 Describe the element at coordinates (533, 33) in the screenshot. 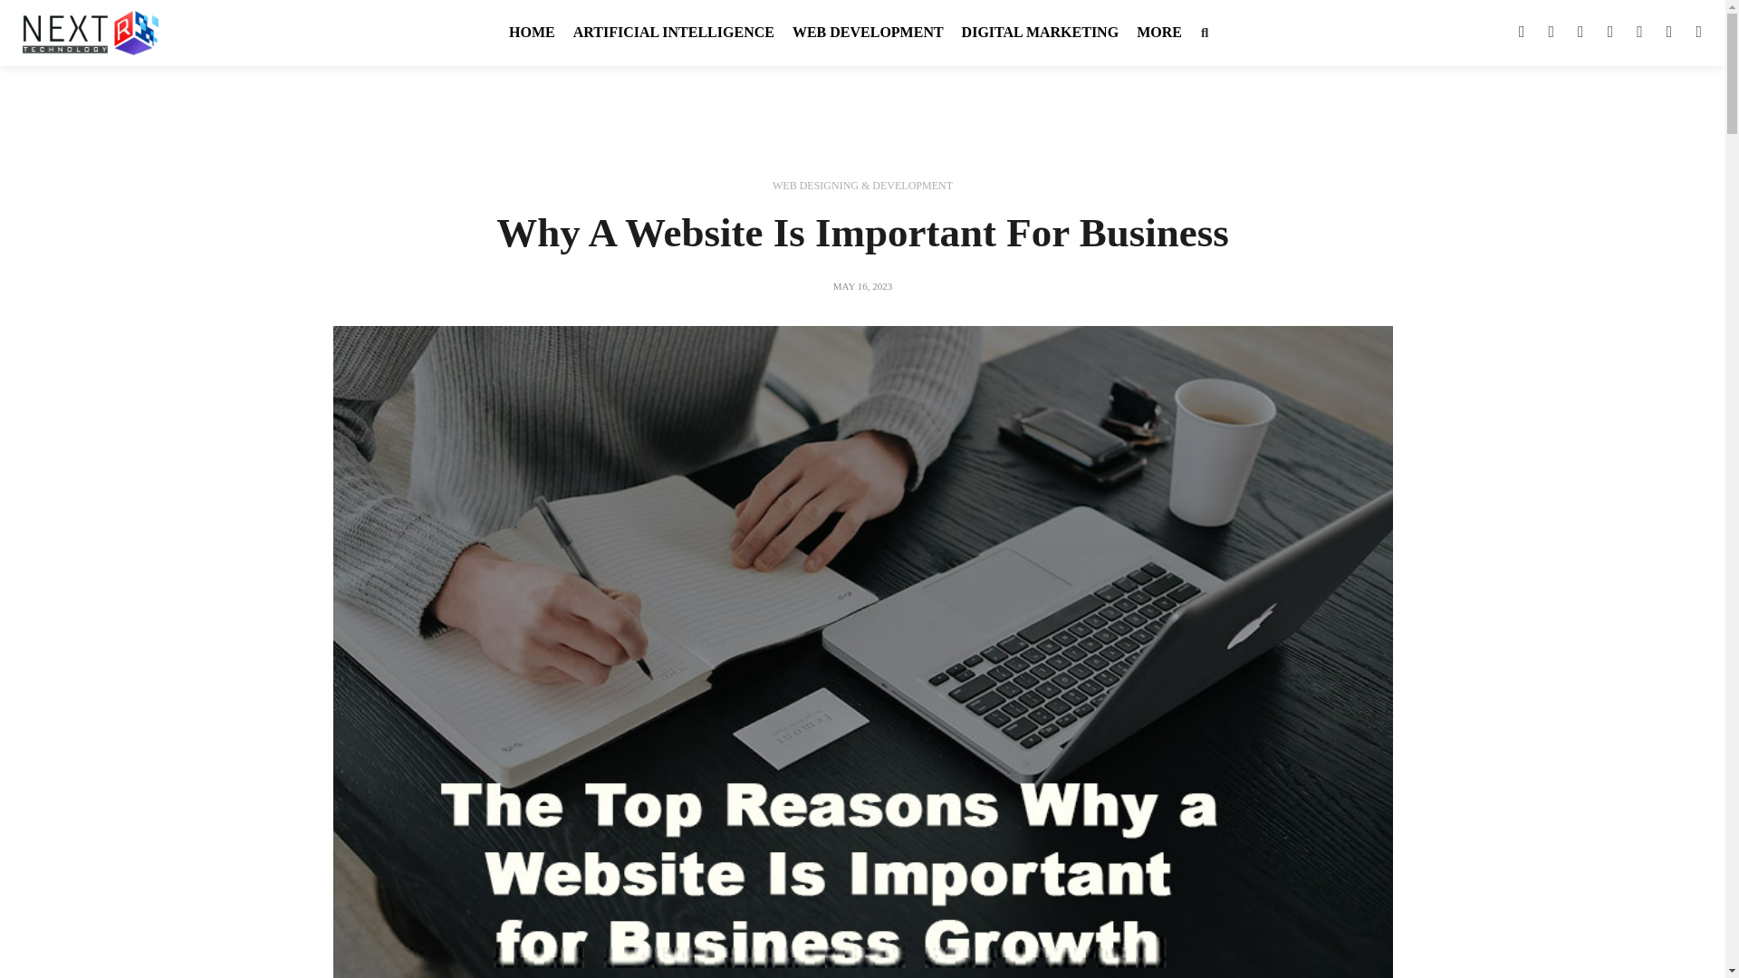

I see `HOME` at that location.